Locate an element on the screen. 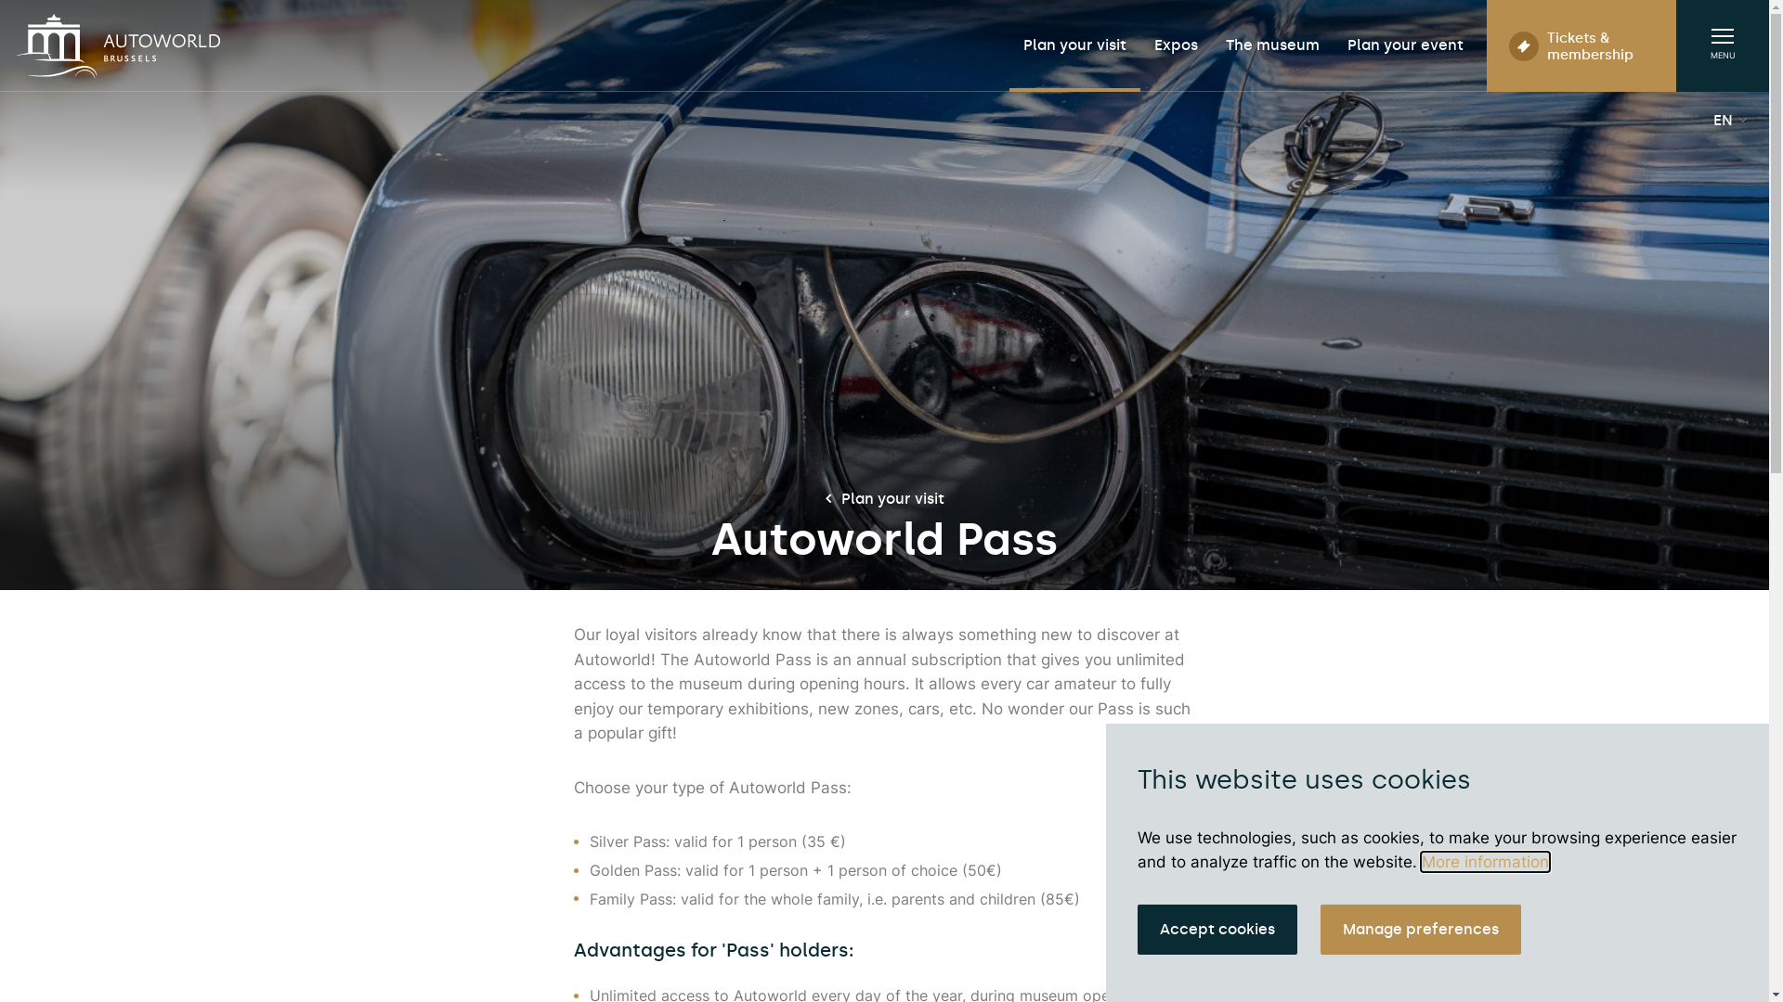 This screenshot has height=1002, width=1783. The museum is located at coordinates (1272, 46).